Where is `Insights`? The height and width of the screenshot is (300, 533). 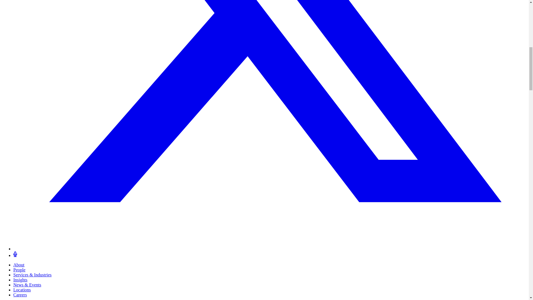
Insights is located at coordinates (21, 280).